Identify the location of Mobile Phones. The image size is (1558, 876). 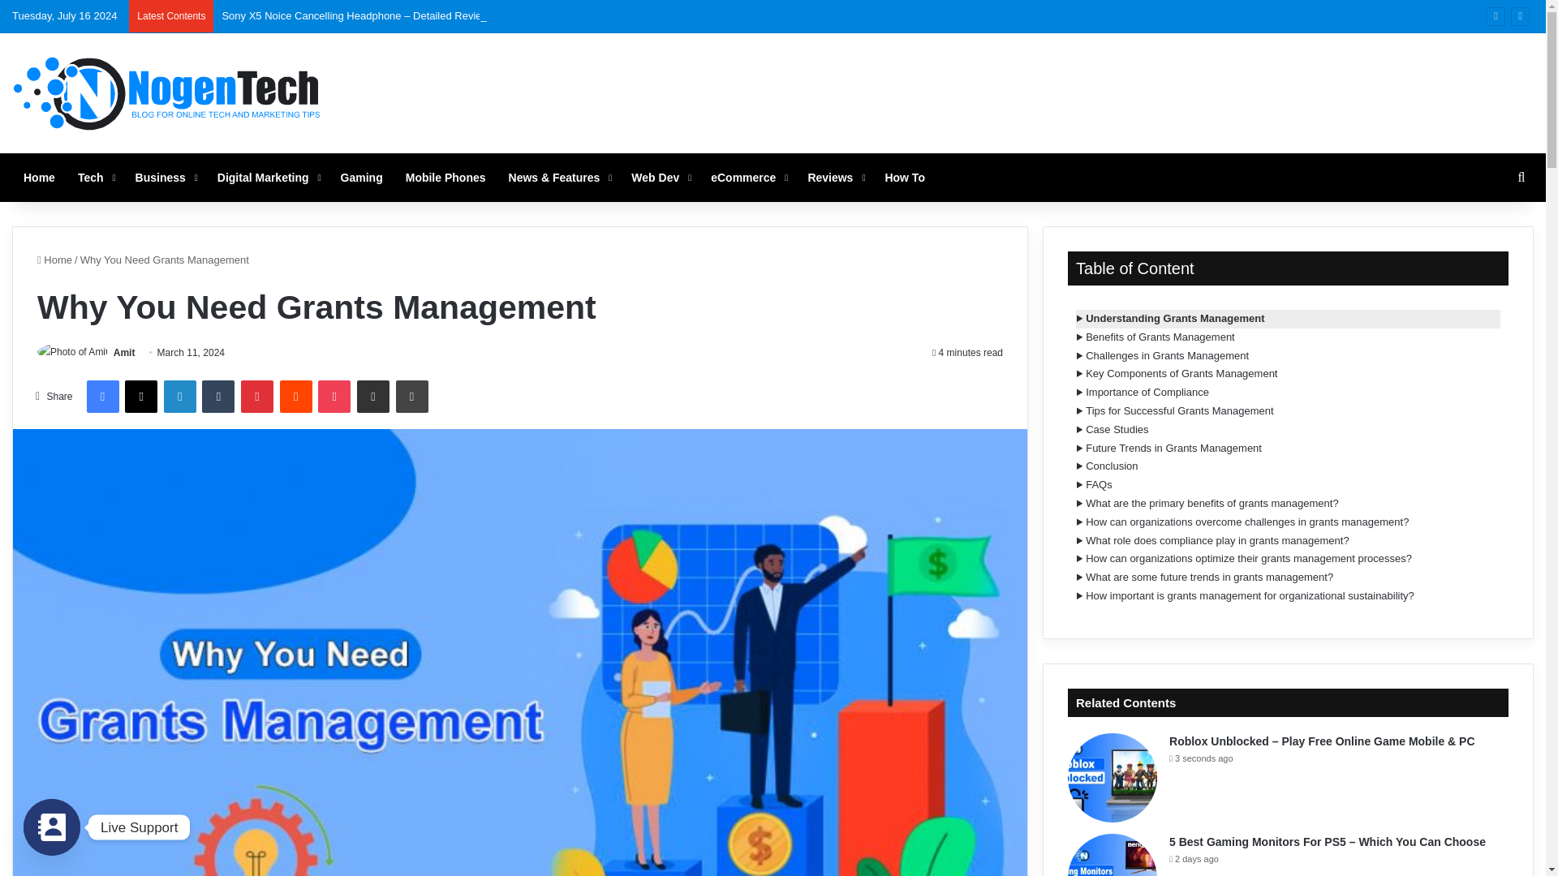
(445, 178).